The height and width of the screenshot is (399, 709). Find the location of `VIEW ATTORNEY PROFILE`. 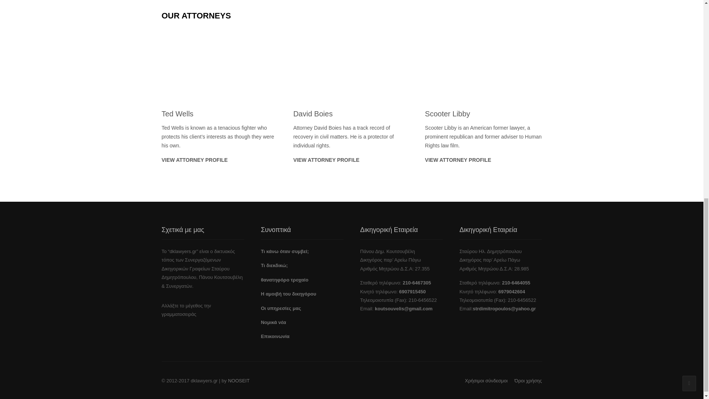

VIEW ATTORNEY PROFILE is located at coordinates (326, 160).